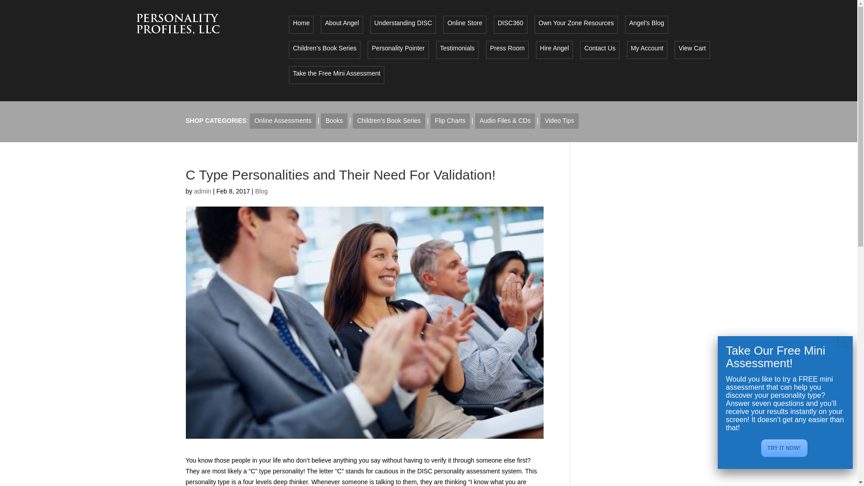  What do you see at coordinates (342, 24) in the screenshot?
I see `About Angel` at bounding box center [342, 24].